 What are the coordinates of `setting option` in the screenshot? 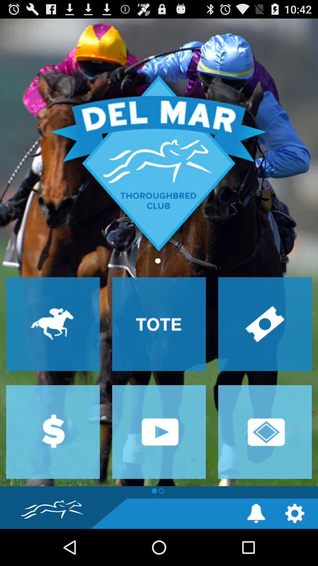 It's located at (294, 514).